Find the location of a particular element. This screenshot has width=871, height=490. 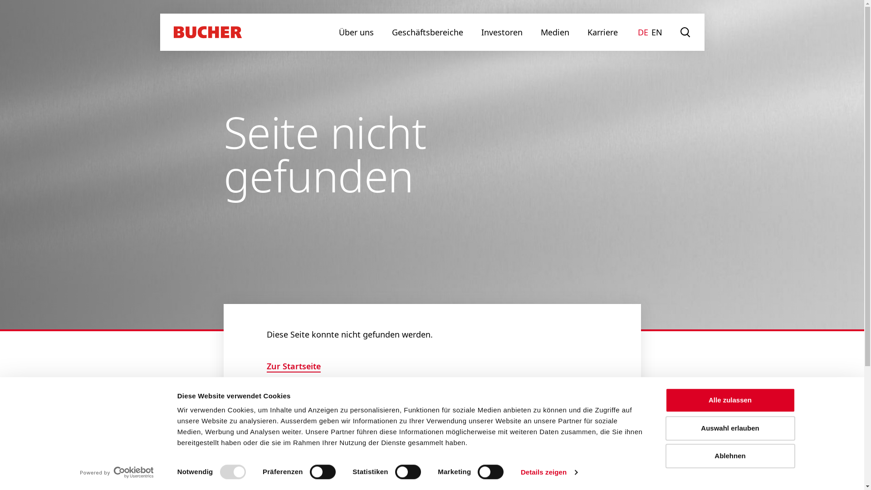

Ablehnen is located at coordinates (730, 456).